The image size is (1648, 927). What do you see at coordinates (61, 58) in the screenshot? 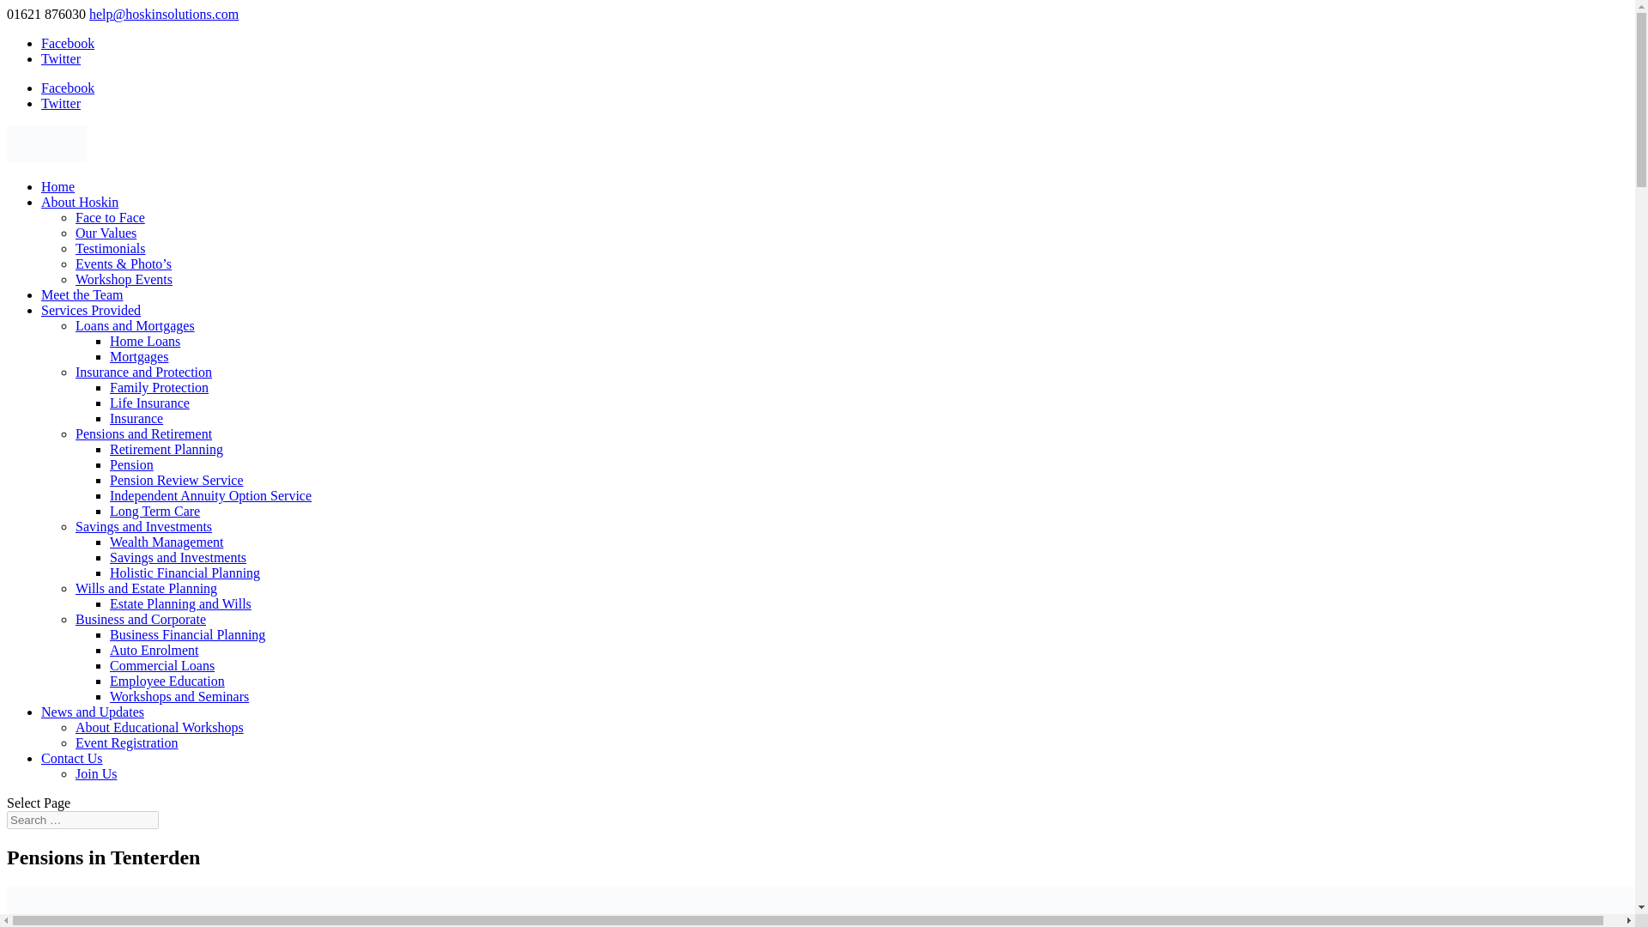
I see `Twitter` at bounding box center [61, 58].